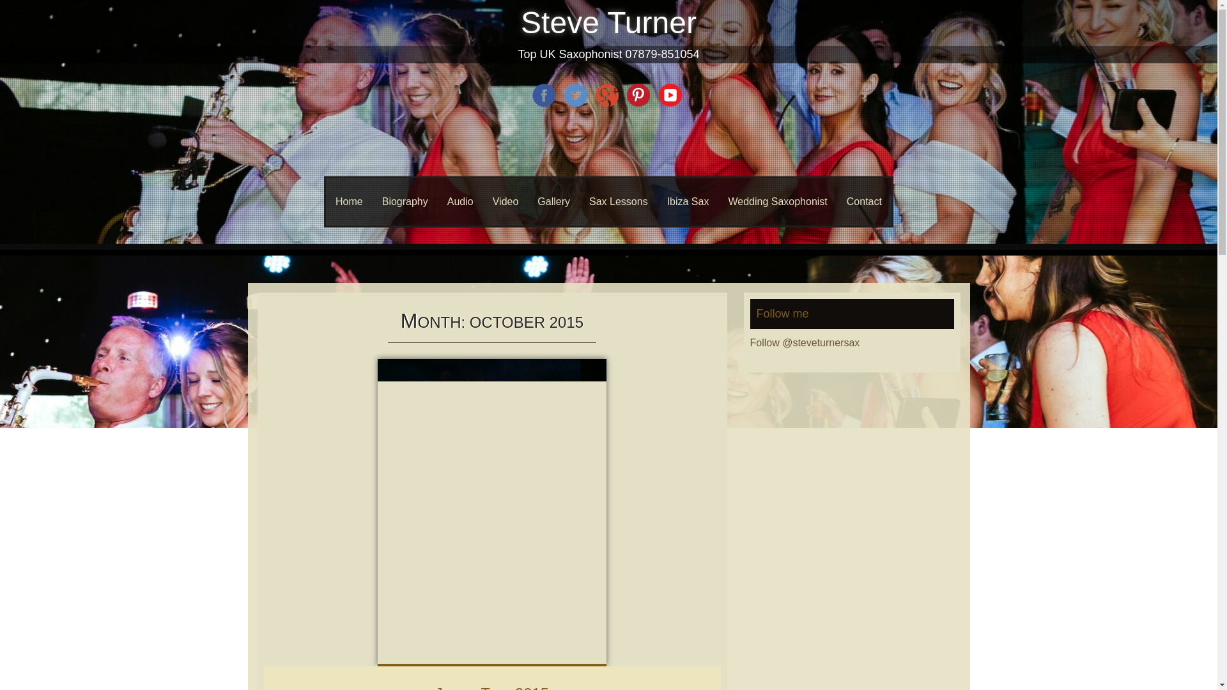 The width and height of the screenshot is (1227, 690). Describe the element at coordinates (777, 202) in the screenshot. I see `Top Wedding saxophonist Steve Turner` at that location.